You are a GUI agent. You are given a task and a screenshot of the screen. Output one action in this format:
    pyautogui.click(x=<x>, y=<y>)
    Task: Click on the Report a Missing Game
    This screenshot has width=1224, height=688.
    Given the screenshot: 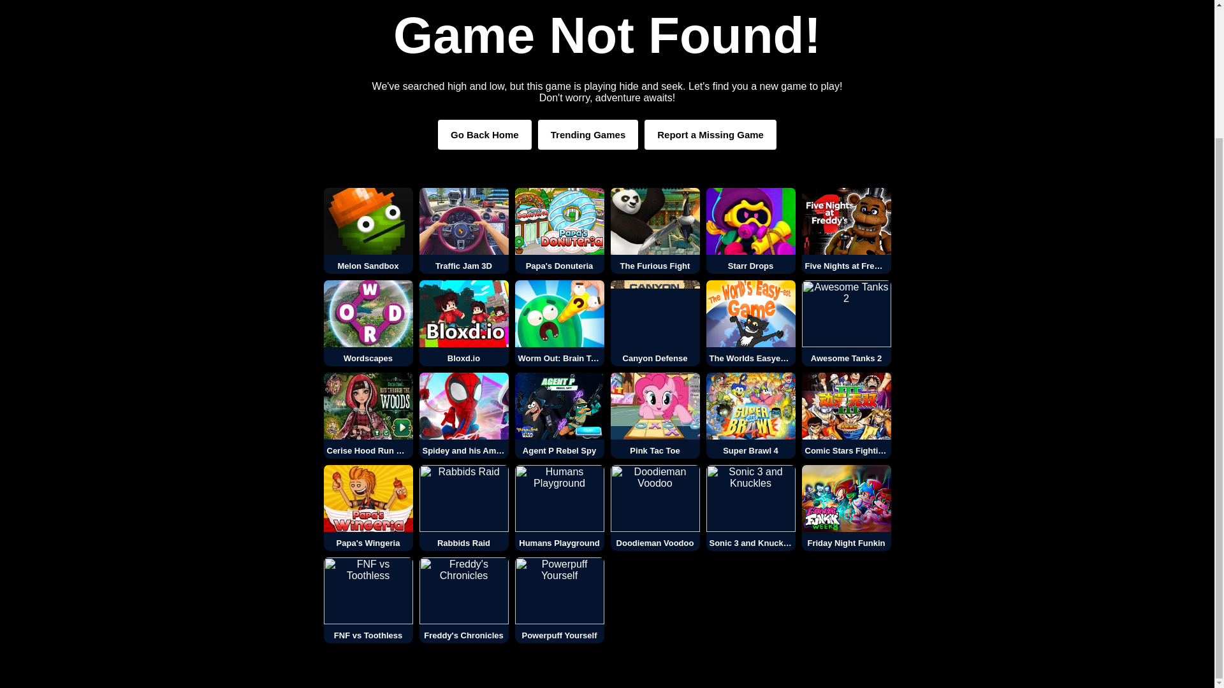 What is the action you would take?
    pyautogui.click(x=710, y=134)
    